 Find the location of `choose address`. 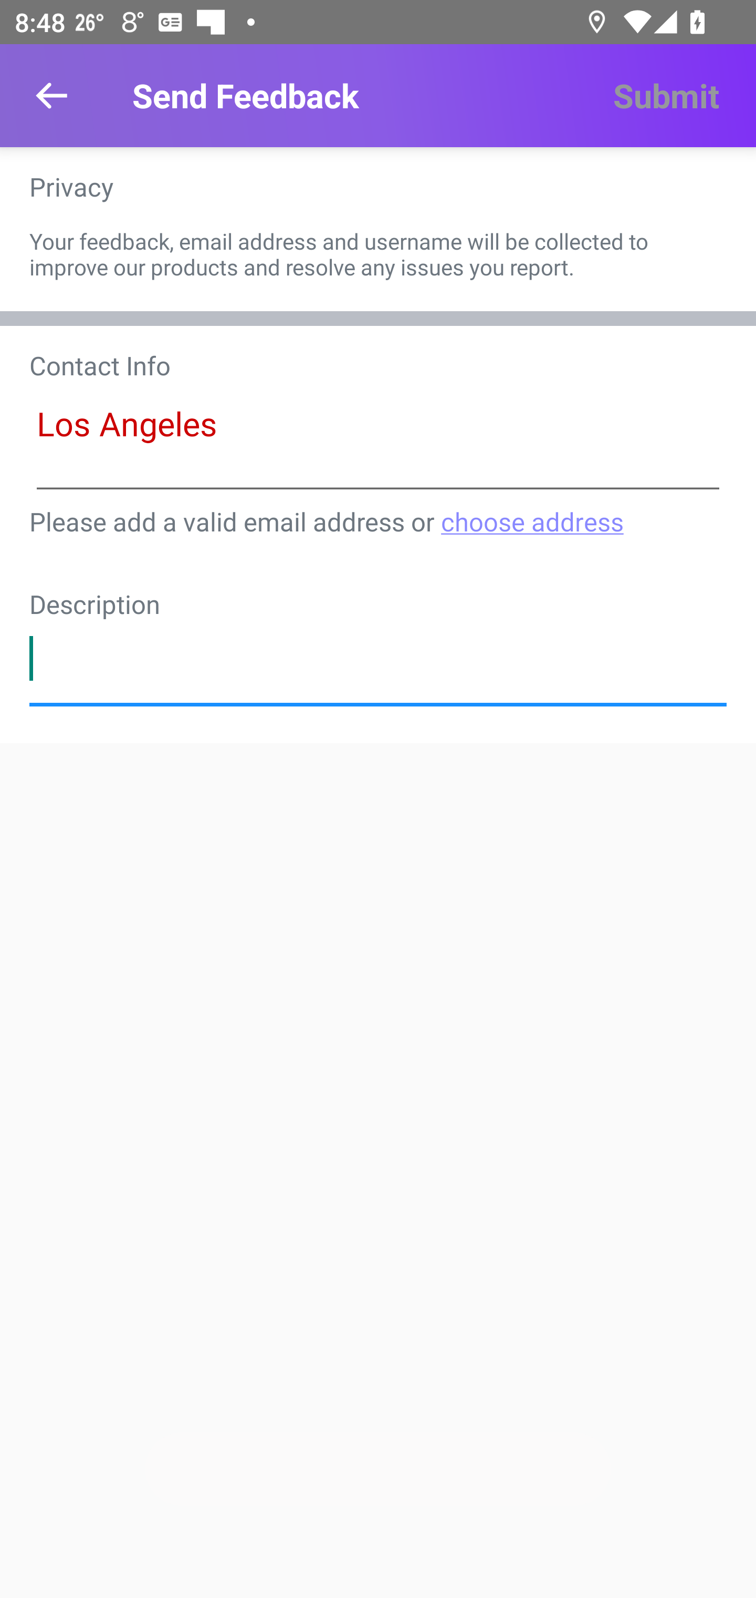

choose address is located at coordinates (531, 520).